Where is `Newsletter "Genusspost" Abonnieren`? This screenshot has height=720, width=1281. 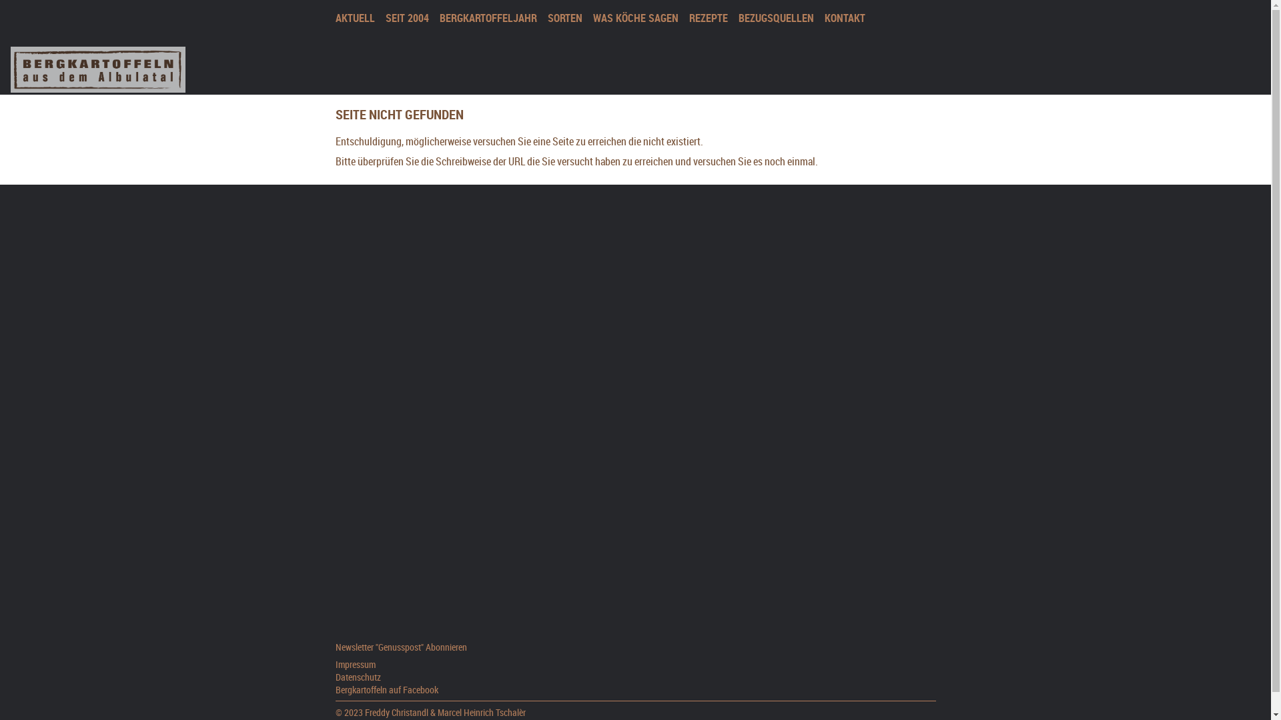 Newsletter "Genusspost" Abonnieren is located at coordinates (400, 647).